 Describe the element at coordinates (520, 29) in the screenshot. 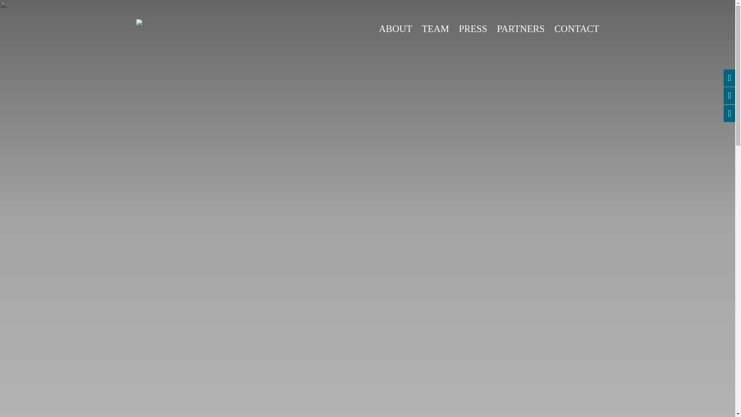

I see `PARTNERS` at that location.